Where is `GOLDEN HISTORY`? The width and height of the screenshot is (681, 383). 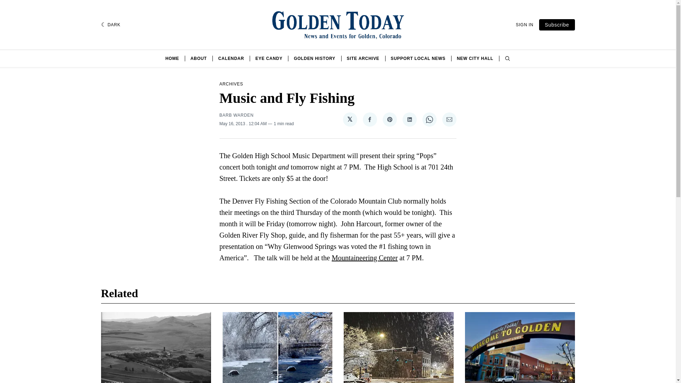 GOLDEN HISTORY is located at coordinates (314, 58).